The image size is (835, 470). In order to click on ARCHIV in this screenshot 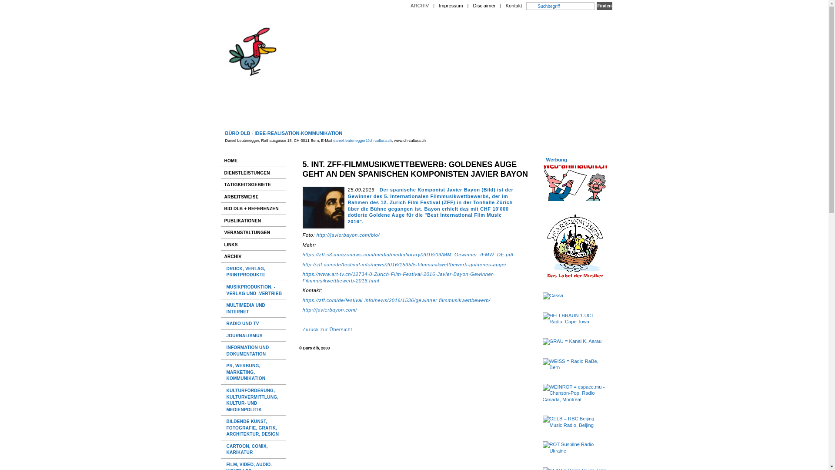, I will do `click(254, 257)`.